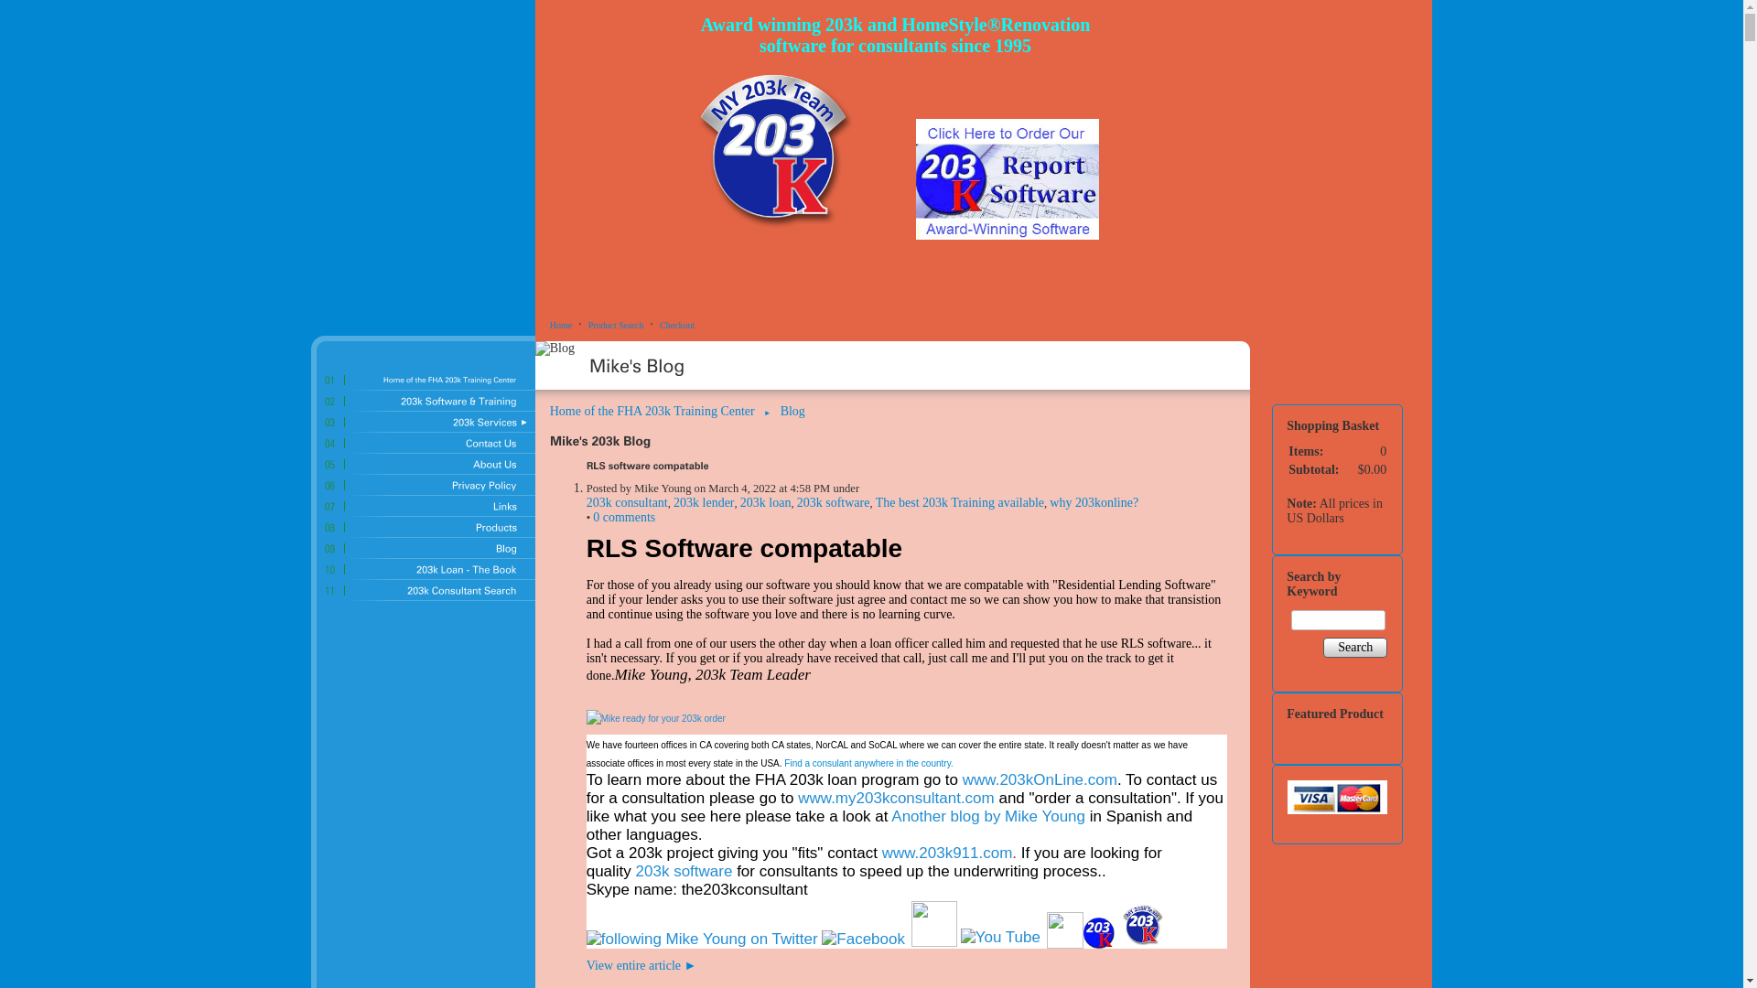 Image resolution: width=1757 pixels, height=988 pixels. Describe the element at coordinates (617, 326) in the screenshot. I see `Product Search` at that location.